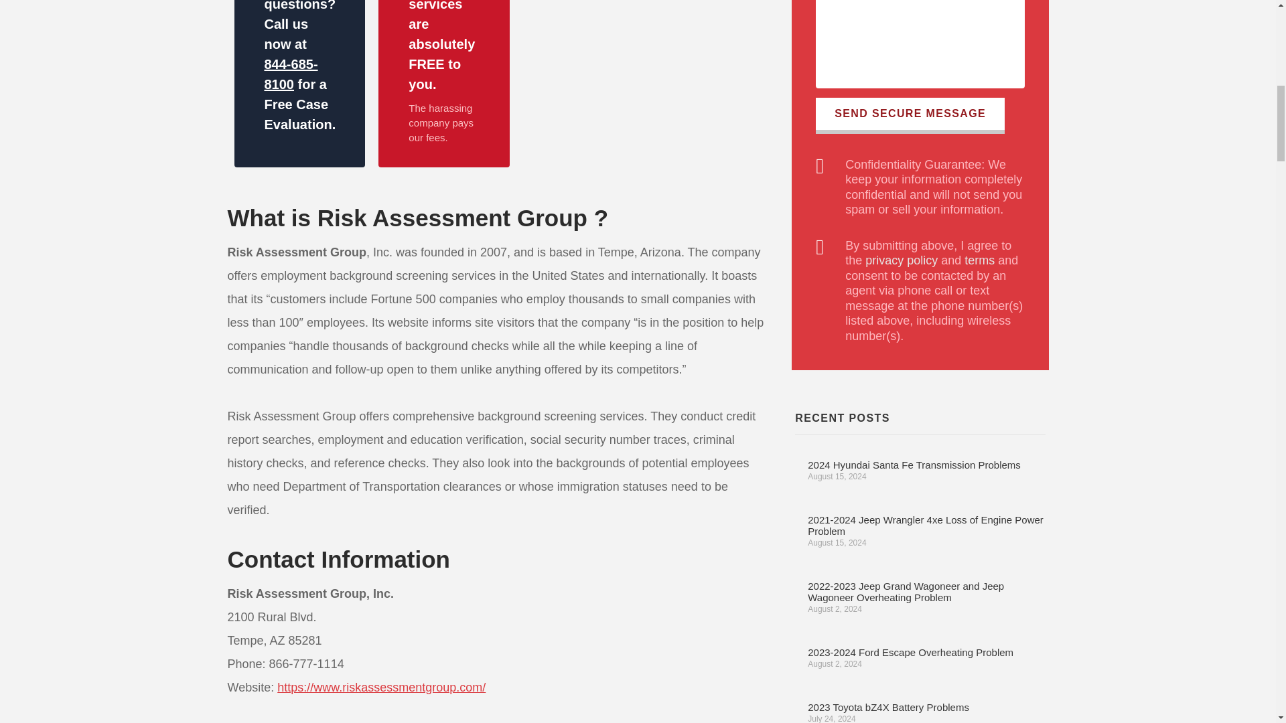  Describe the element at coordinates (888, 707) in the screenshot. I see `2023 Toyota bZ4X Battery Problems` at that location.